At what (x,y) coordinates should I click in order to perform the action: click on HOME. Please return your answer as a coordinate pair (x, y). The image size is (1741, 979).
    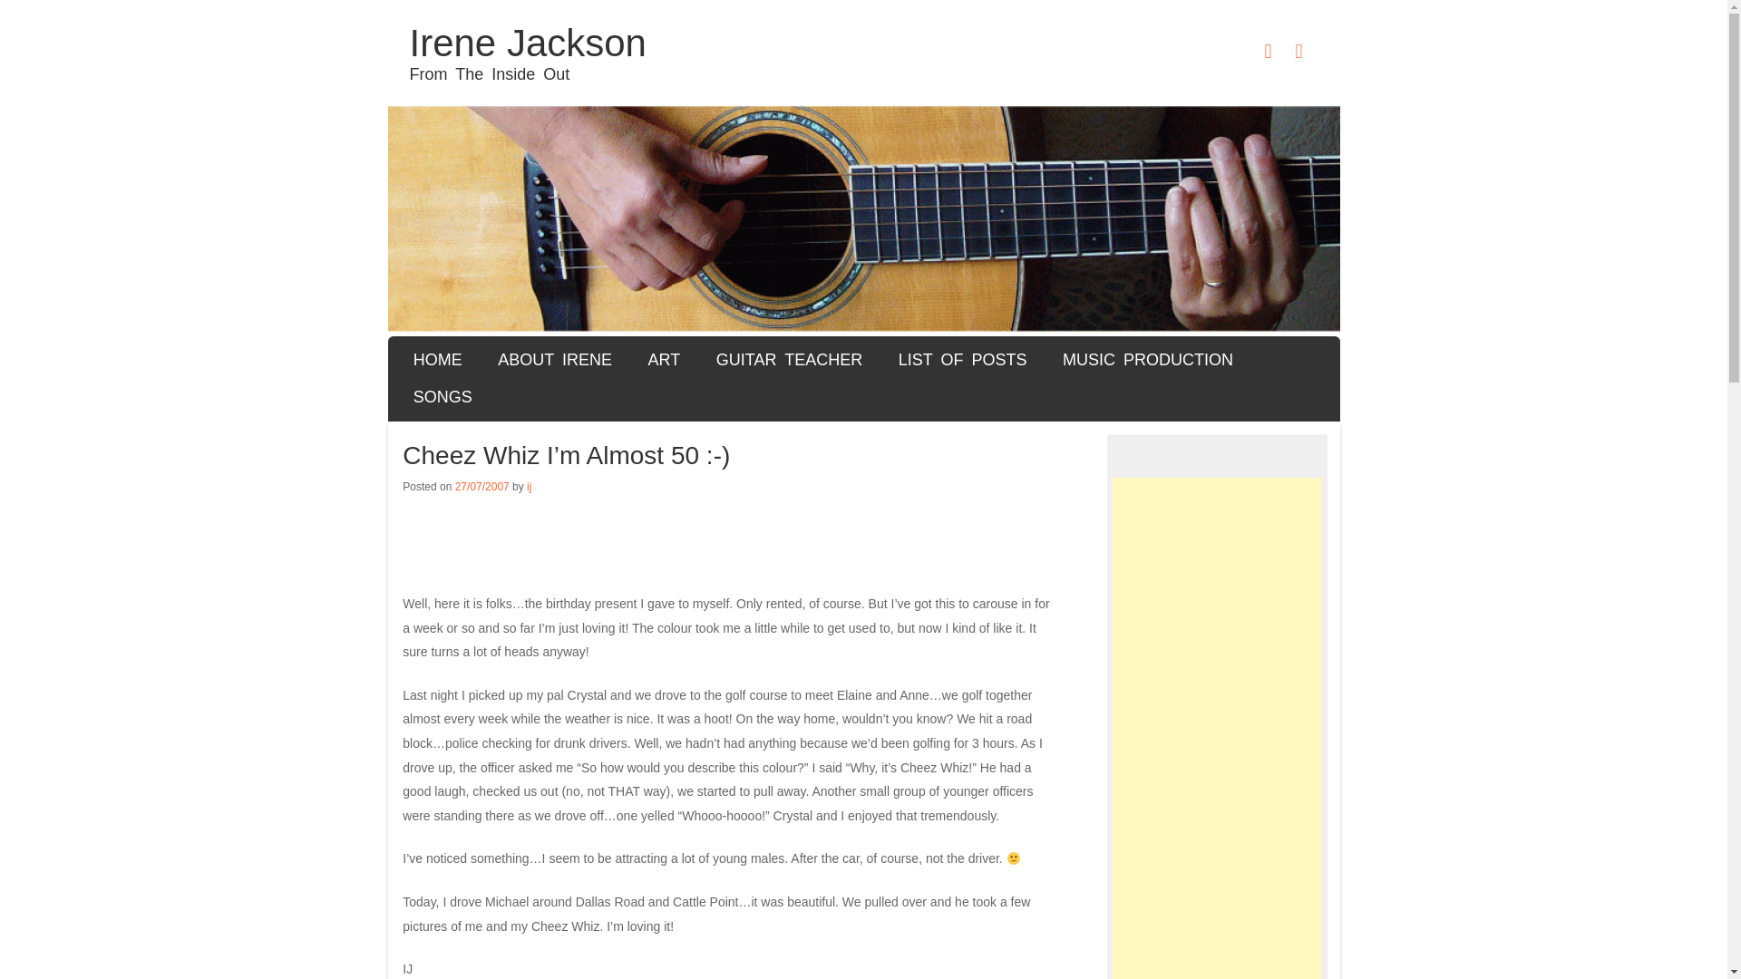
    Looking at the image, I should click on (437, 359).